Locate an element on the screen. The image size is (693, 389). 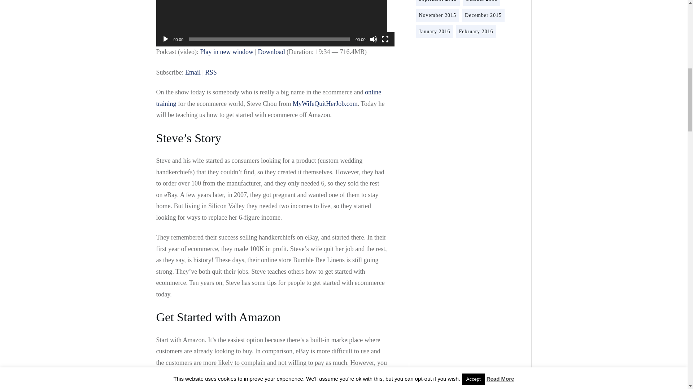
Email is located at coordinates (193, 72).